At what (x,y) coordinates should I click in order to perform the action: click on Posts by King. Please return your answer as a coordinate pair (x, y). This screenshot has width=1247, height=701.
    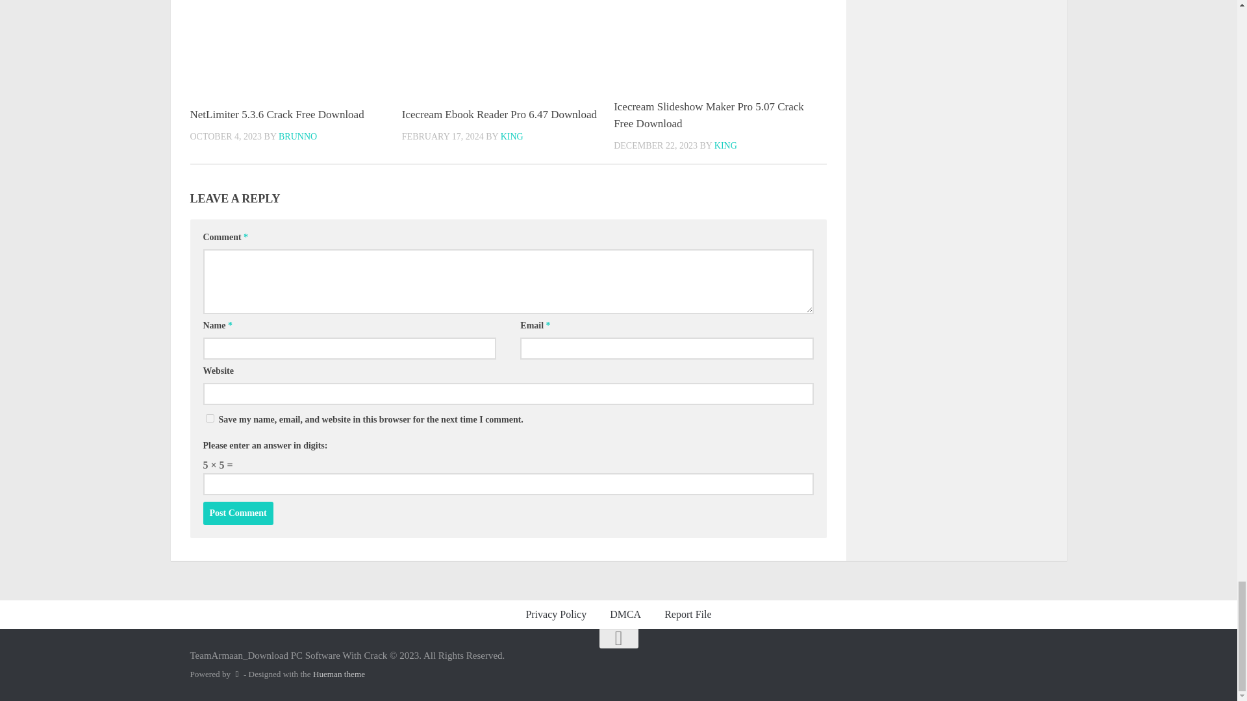
    Looking at the image, I should click on (725, 145).